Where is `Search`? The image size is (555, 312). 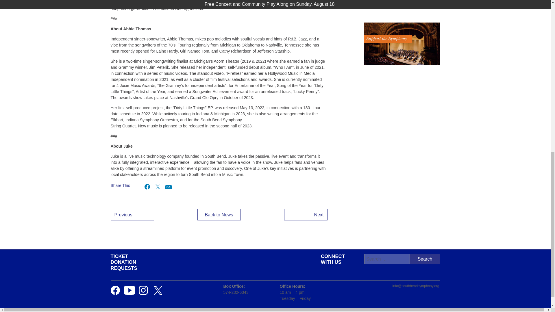 Search is located at coordinates (425, 259).